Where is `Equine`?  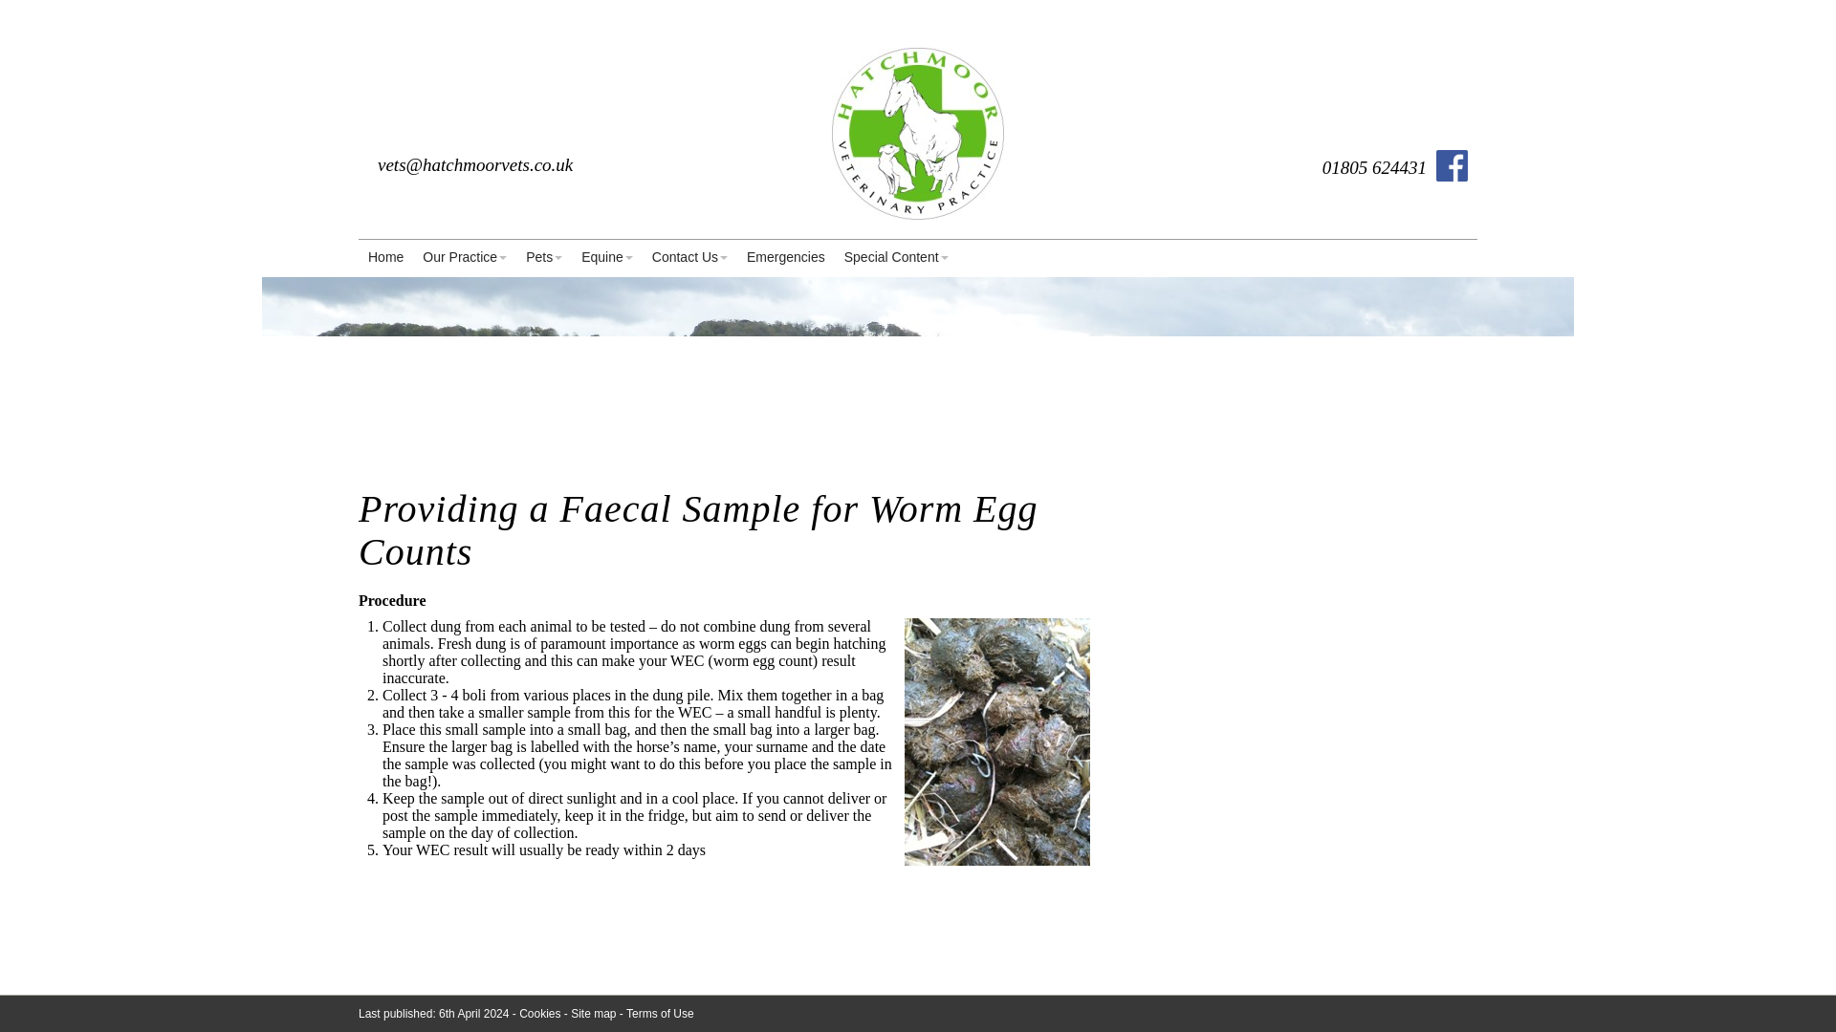 Equine is located at coordinates (606, 258).